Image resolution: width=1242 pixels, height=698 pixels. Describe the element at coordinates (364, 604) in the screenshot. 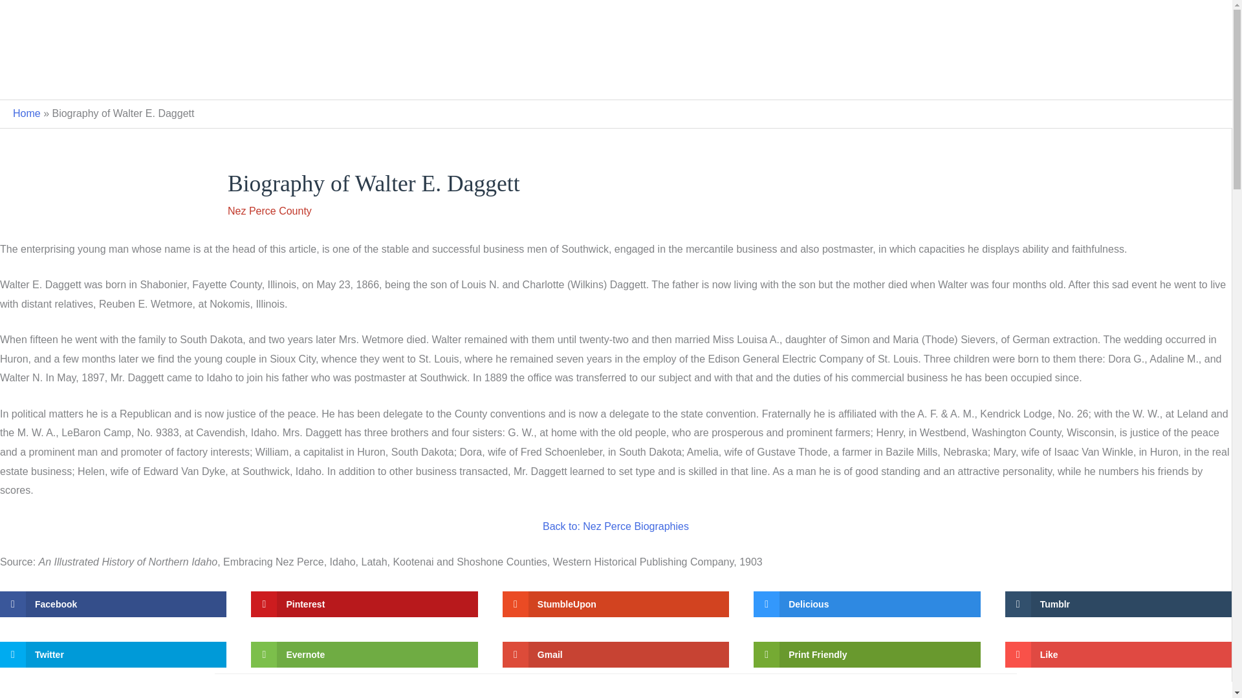

I see `Pinterest` at that location.